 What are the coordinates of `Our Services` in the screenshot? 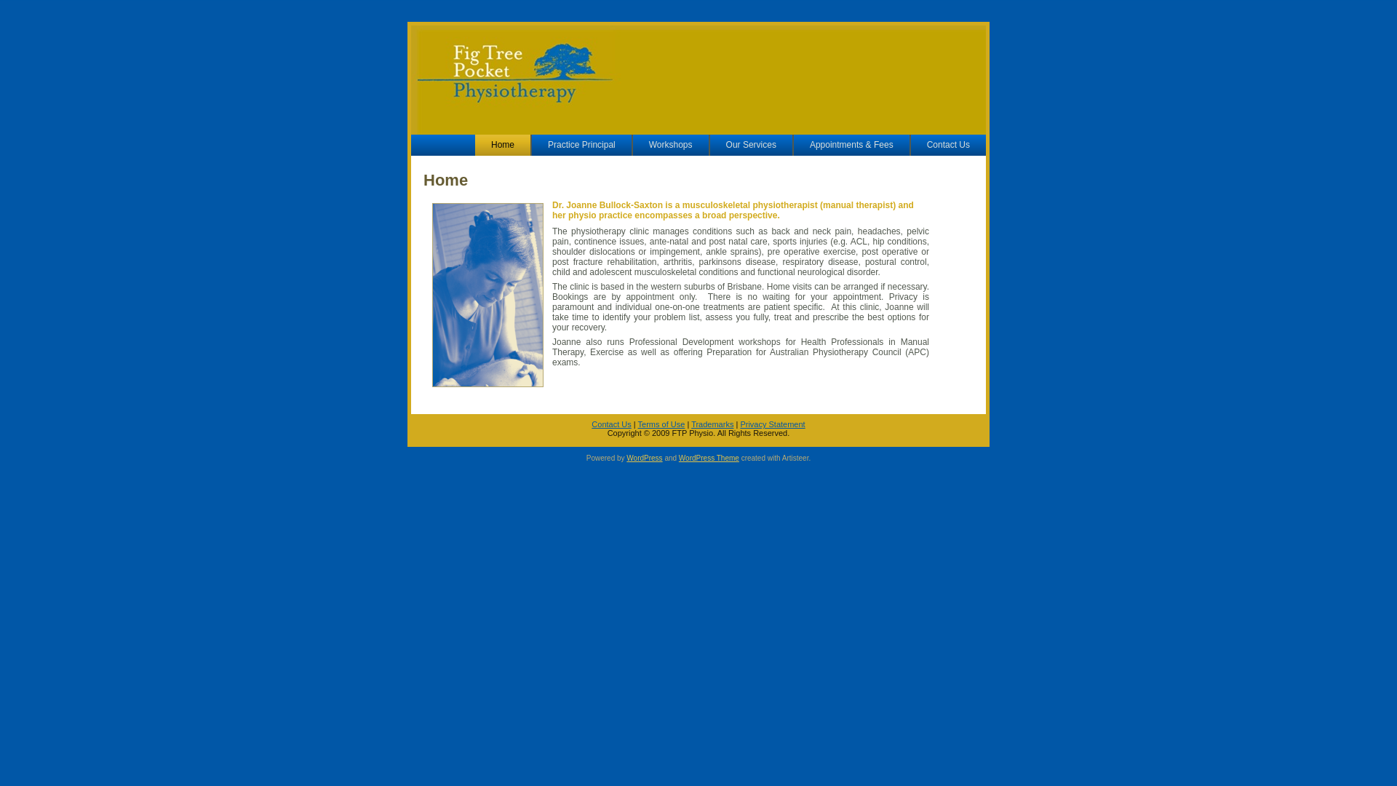 It's located at (751, 146).